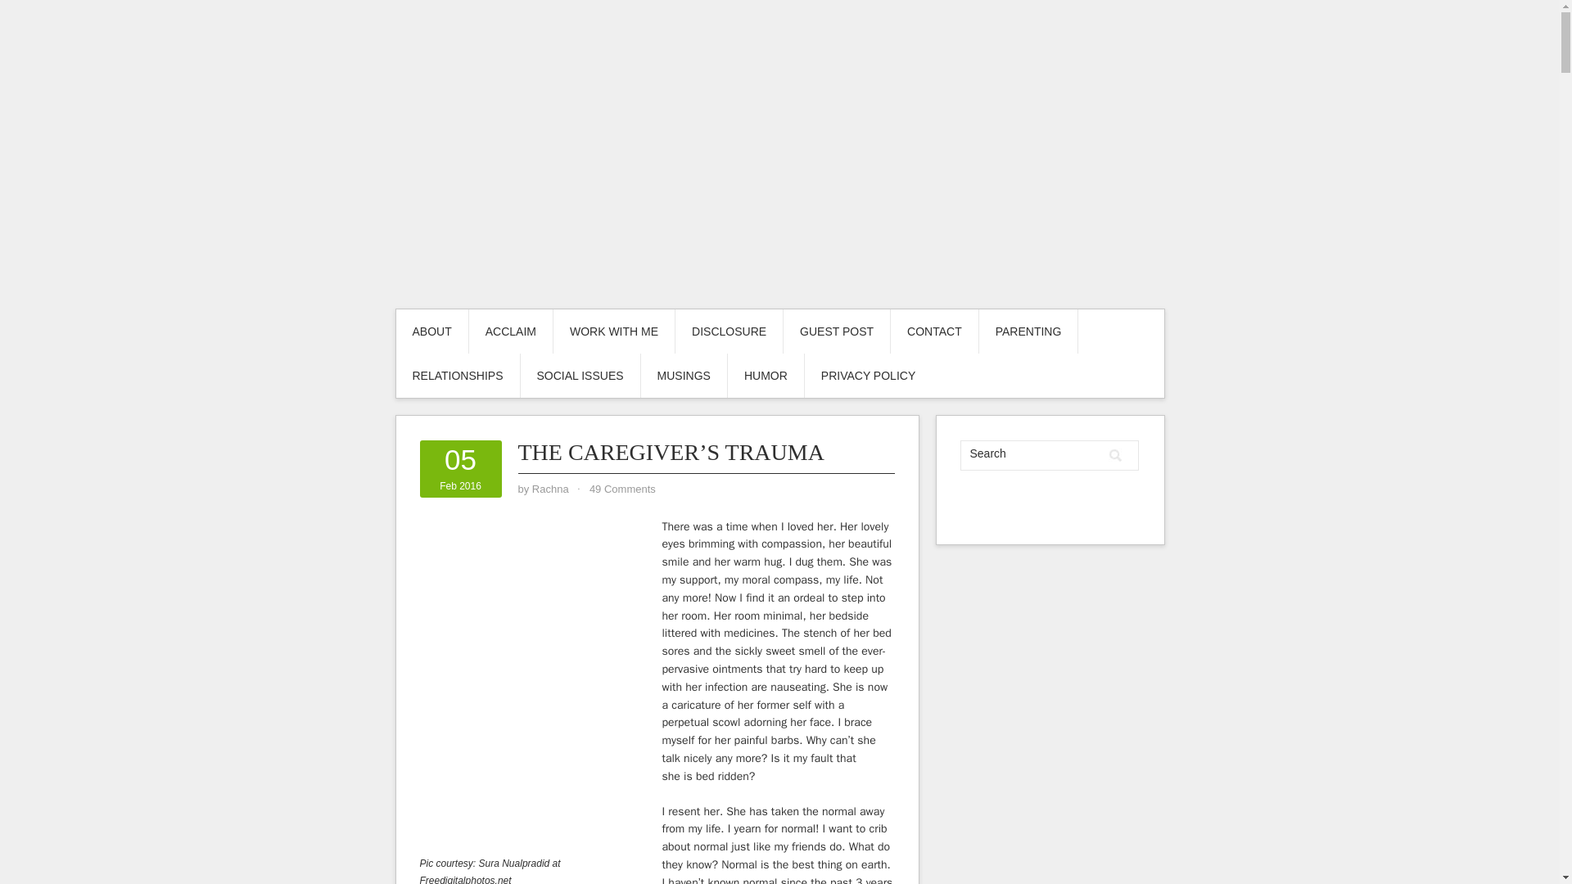 The width and height of the screenshot is (1572, 884). What do you see at coordinates (622, 488) in the screenshot?
I see `49 Comments` at bounding box center [622, 488].